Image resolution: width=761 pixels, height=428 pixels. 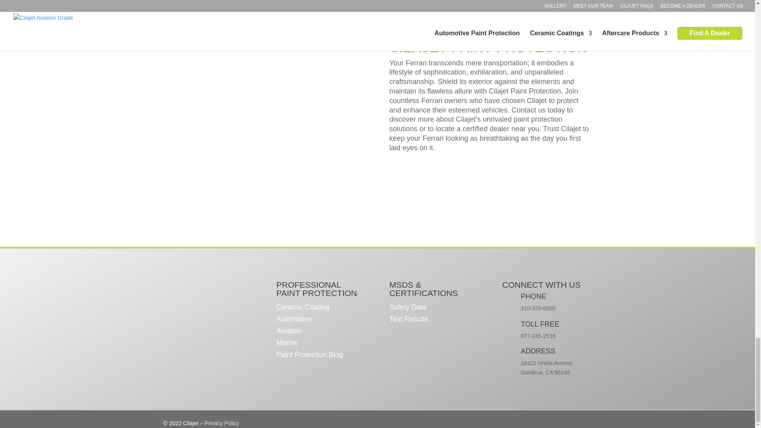 What do you see at coordinates (289, 332) in the screenshot?
I see `Aviation` at bounding box center [289, 332].